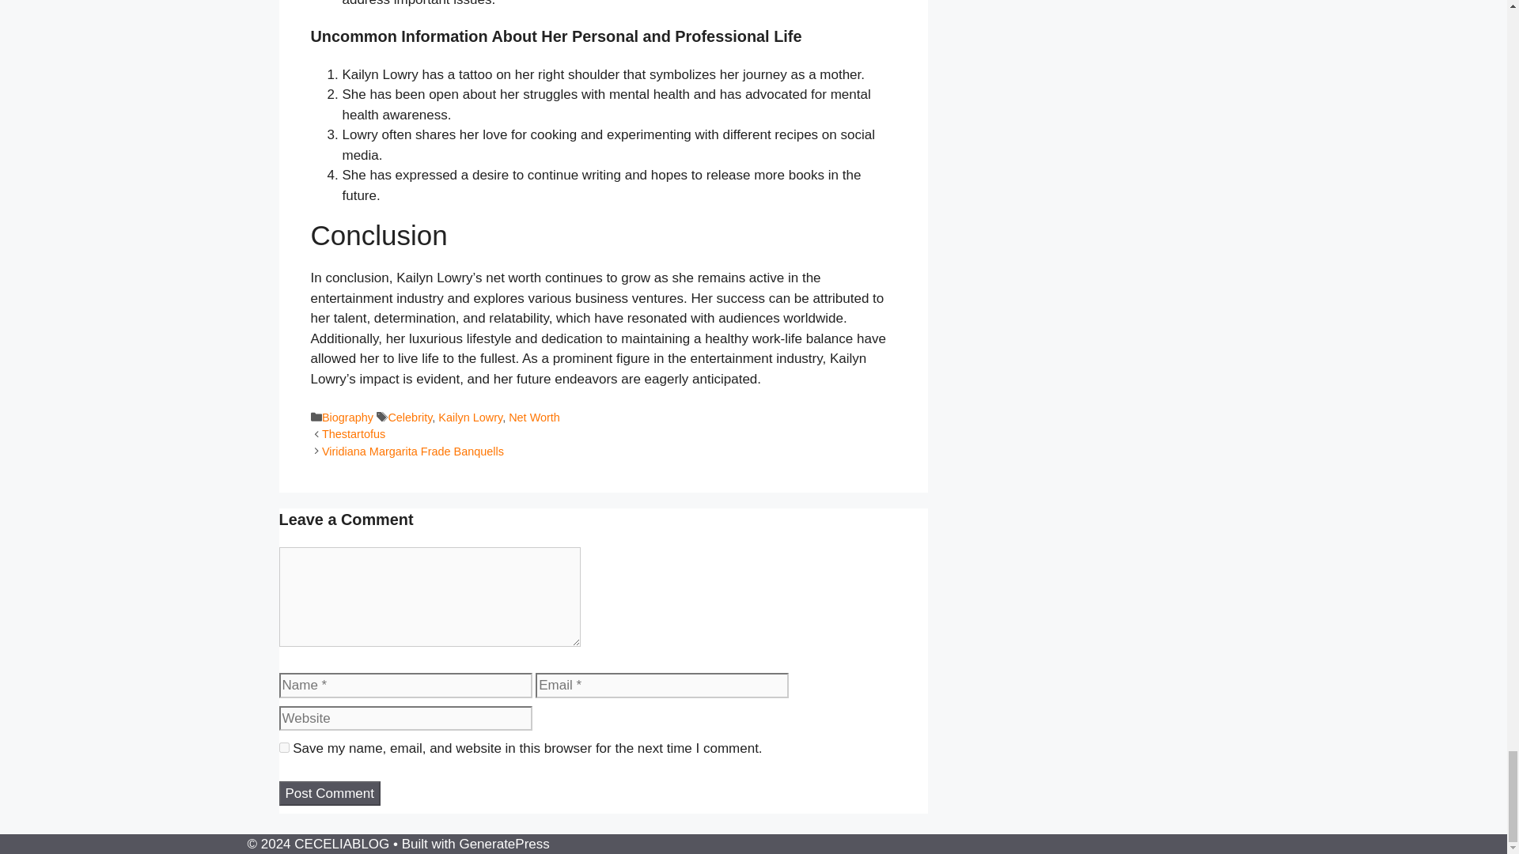 Image resolution: width=1519 pixels, height=854 pixels. Describe the element at coordinates (354, 434) in the screenshot. I see `Thestartofus` at that location.